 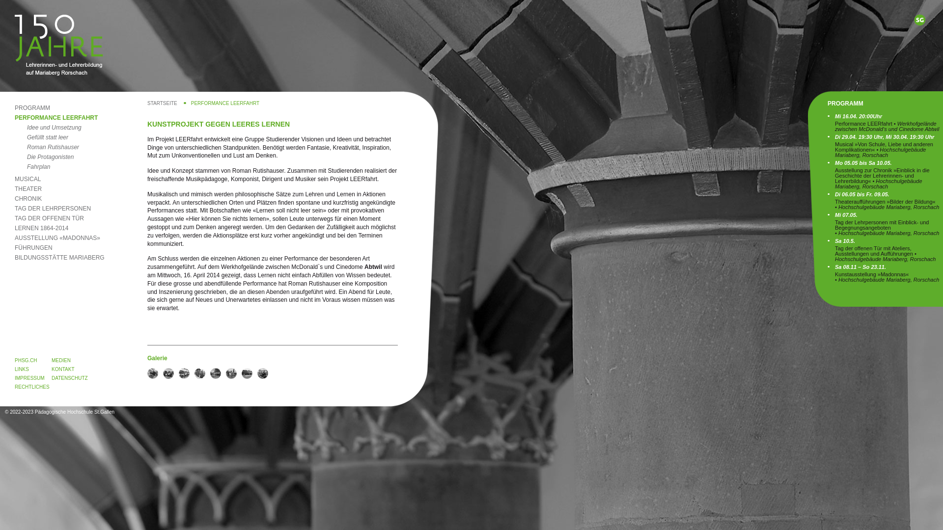 I want to click on Galerie, so click(x=231, y=373).